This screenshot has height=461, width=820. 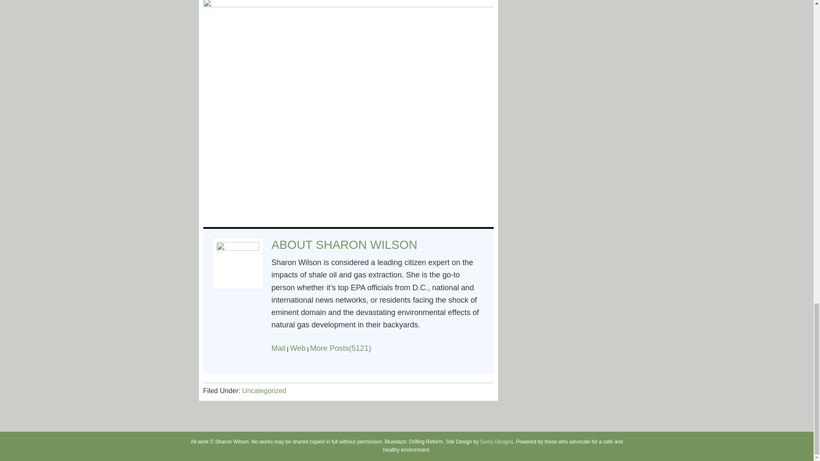 I want to click on More Posts By Sharon Wilson, so click(x=340, y=348).